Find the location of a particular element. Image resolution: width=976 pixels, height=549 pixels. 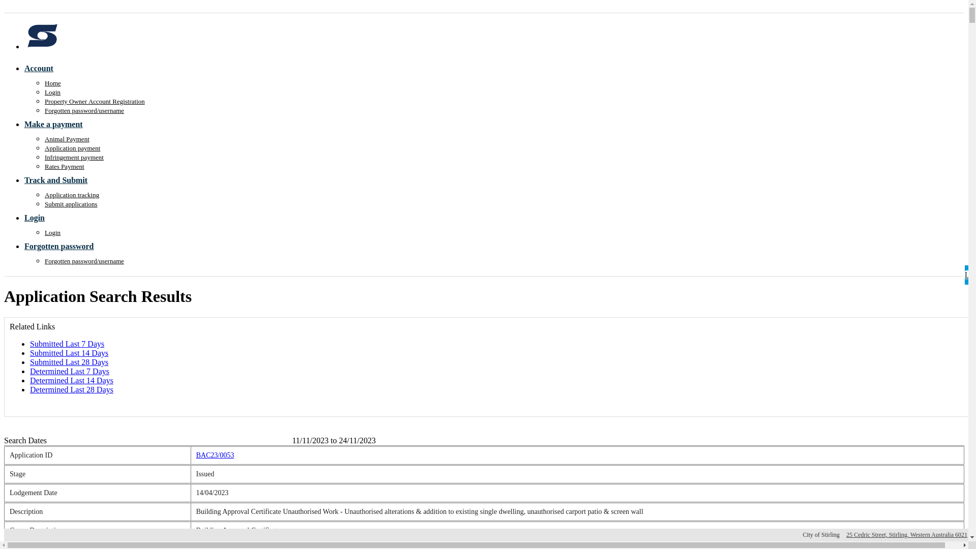

Determined Last 28 Days is located at coordinates (72, 389).